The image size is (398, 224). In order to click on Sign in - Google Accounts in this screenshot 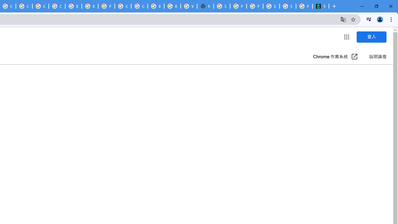, I will do `click(222, 6)`.